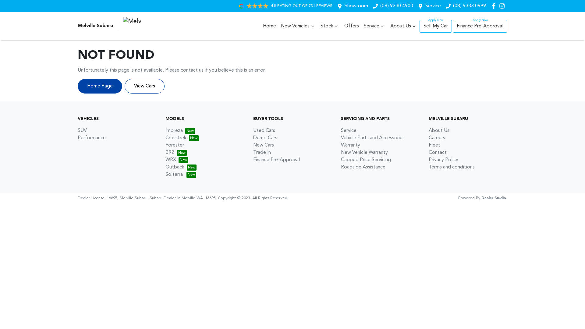  Describe the element at coordinates (276, 160) in the screenshot. I see `Finance Pre-Approval` at that location.